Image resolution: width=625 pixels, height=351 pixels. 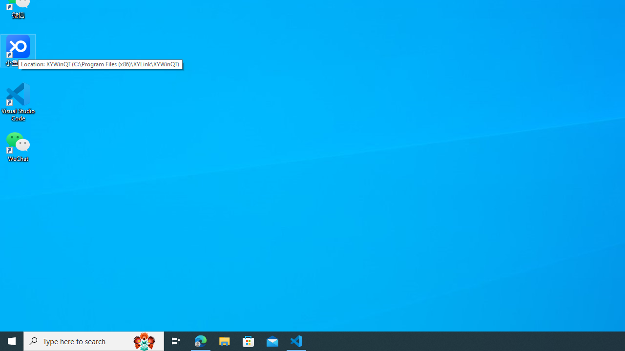 What do you see at coordinates (176, 341) in the screenshot?
I see `Task View` at bounding box center [176, 341].